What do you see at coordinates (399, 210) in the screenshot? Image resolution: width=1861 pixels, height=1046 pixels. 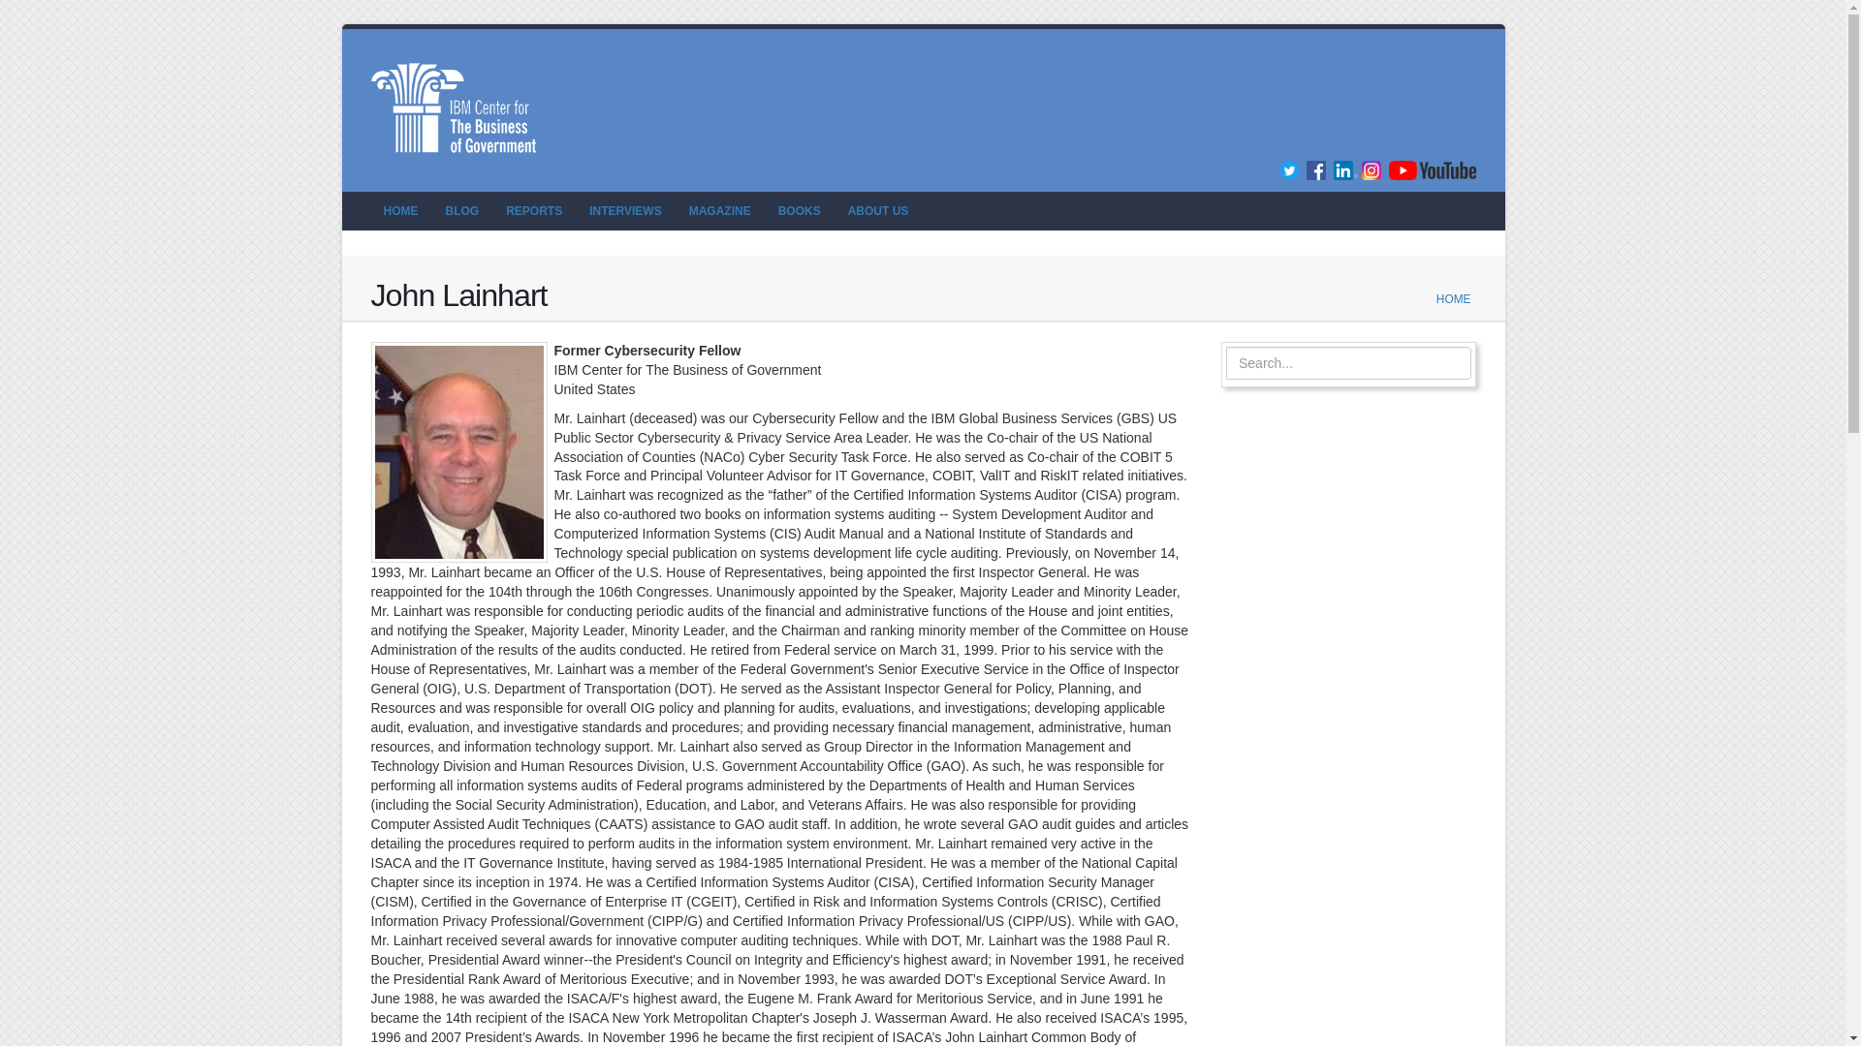 I see `HOME` at bounding box center [399, 210].